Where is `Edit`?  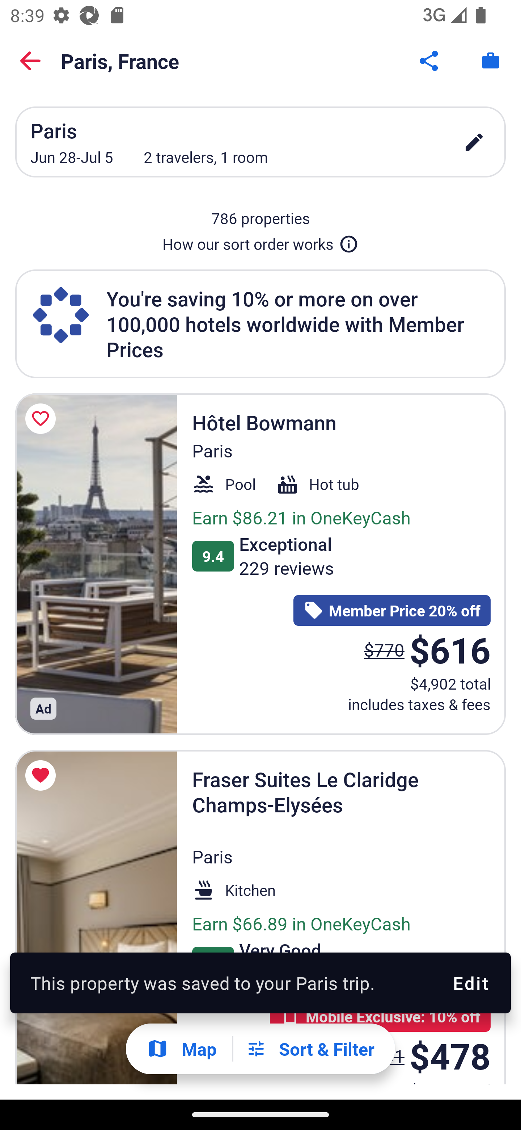
Edit is located at coordinates (470, 983).